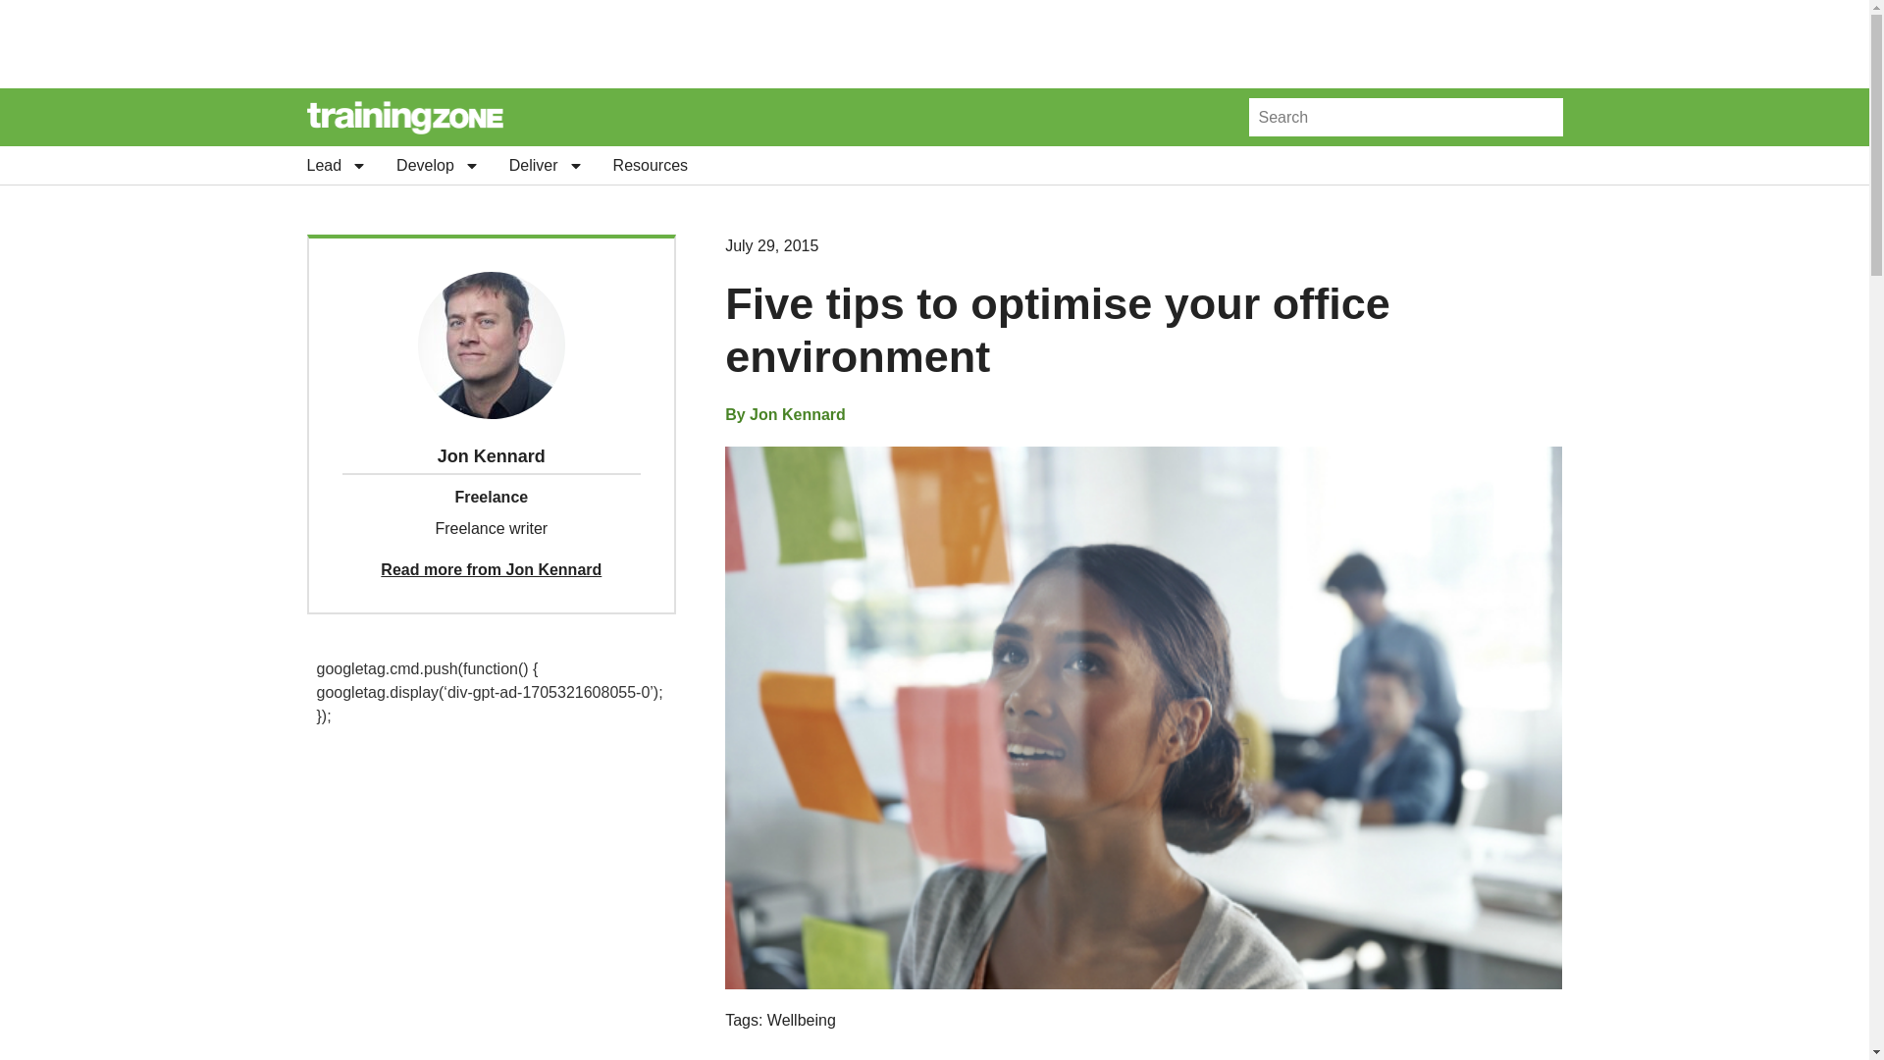 This screenshot has height=1060, width=1884. I want to click on Lead, so click(336, 165).